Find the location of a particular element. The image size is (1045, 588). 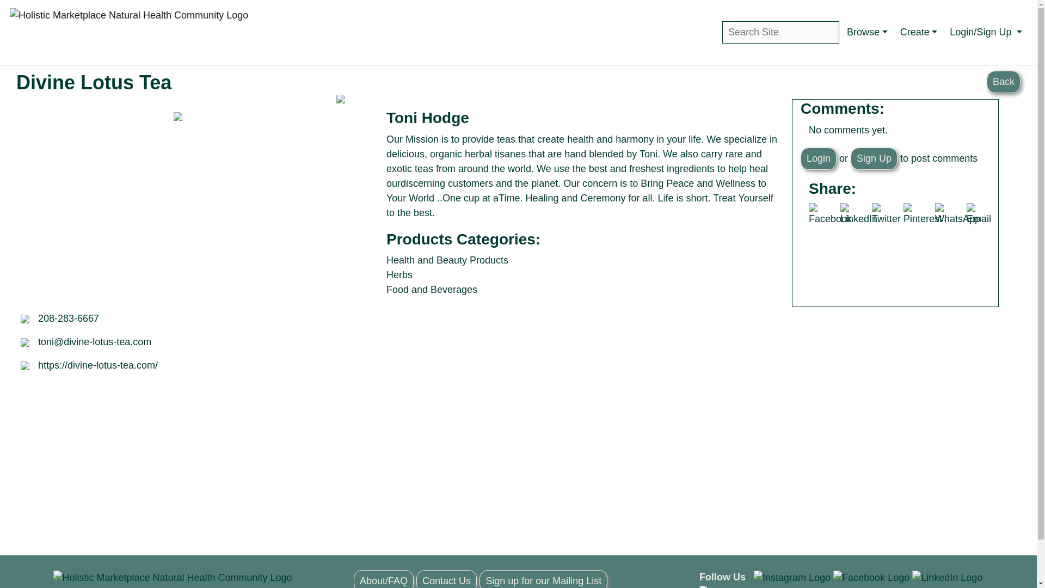

Browse is located at coordinates (867, 32).